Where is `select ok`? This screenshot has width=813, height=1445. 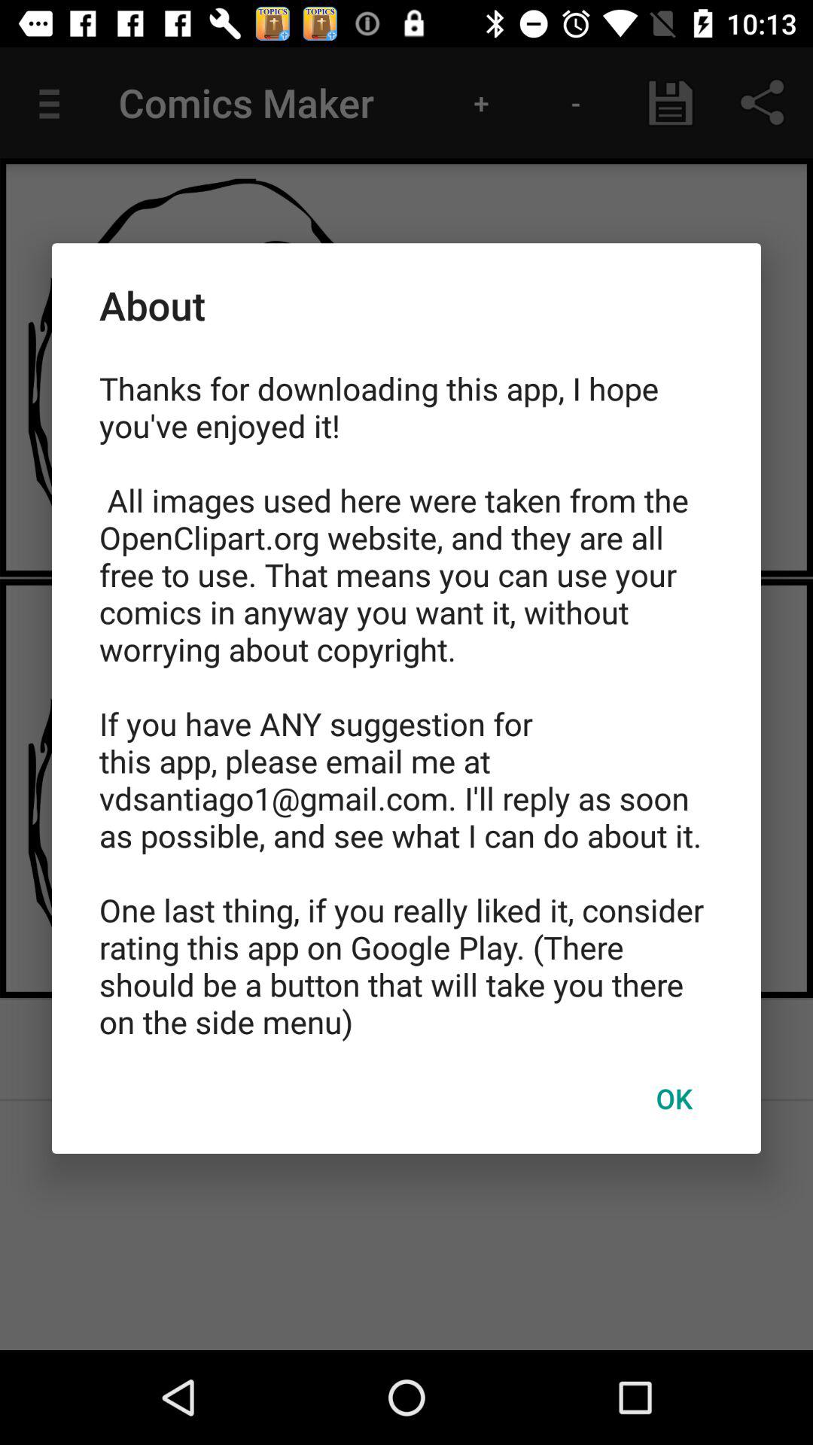
select ok is located at coordinates (674, 1098).